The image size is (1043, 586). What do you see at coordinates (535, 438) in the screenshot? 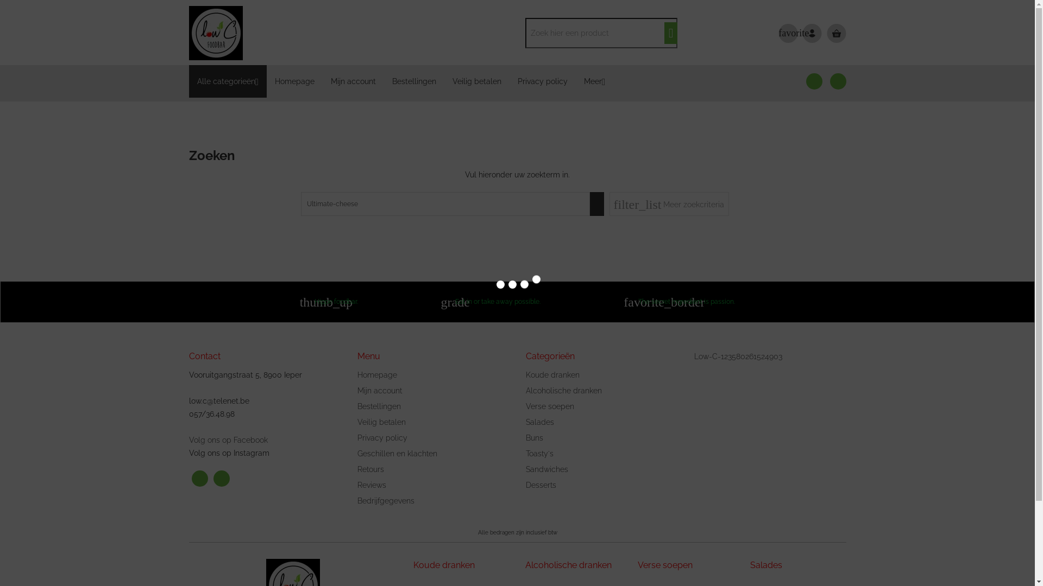
I see `Buns` at bounding box center [535, 438].